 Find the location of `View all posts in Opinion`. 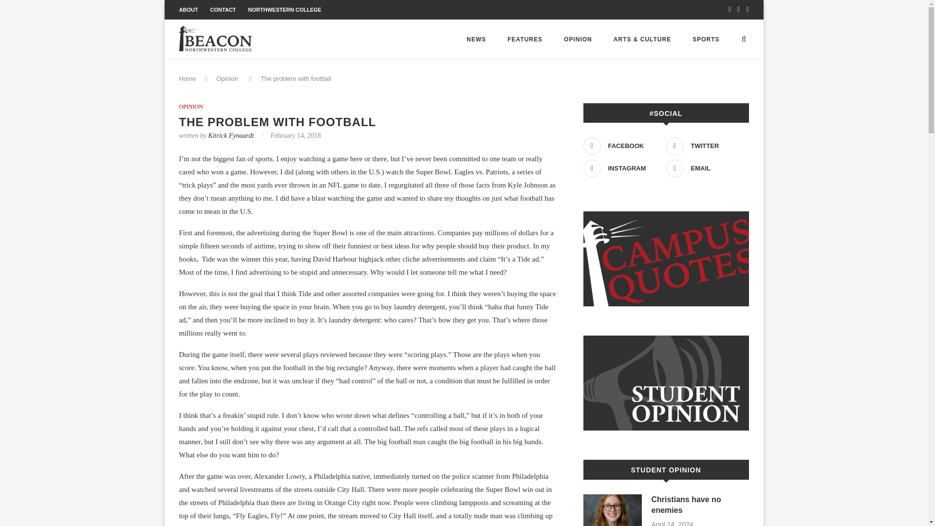

View all posts in Opinion is located at coordinates (191, 106).